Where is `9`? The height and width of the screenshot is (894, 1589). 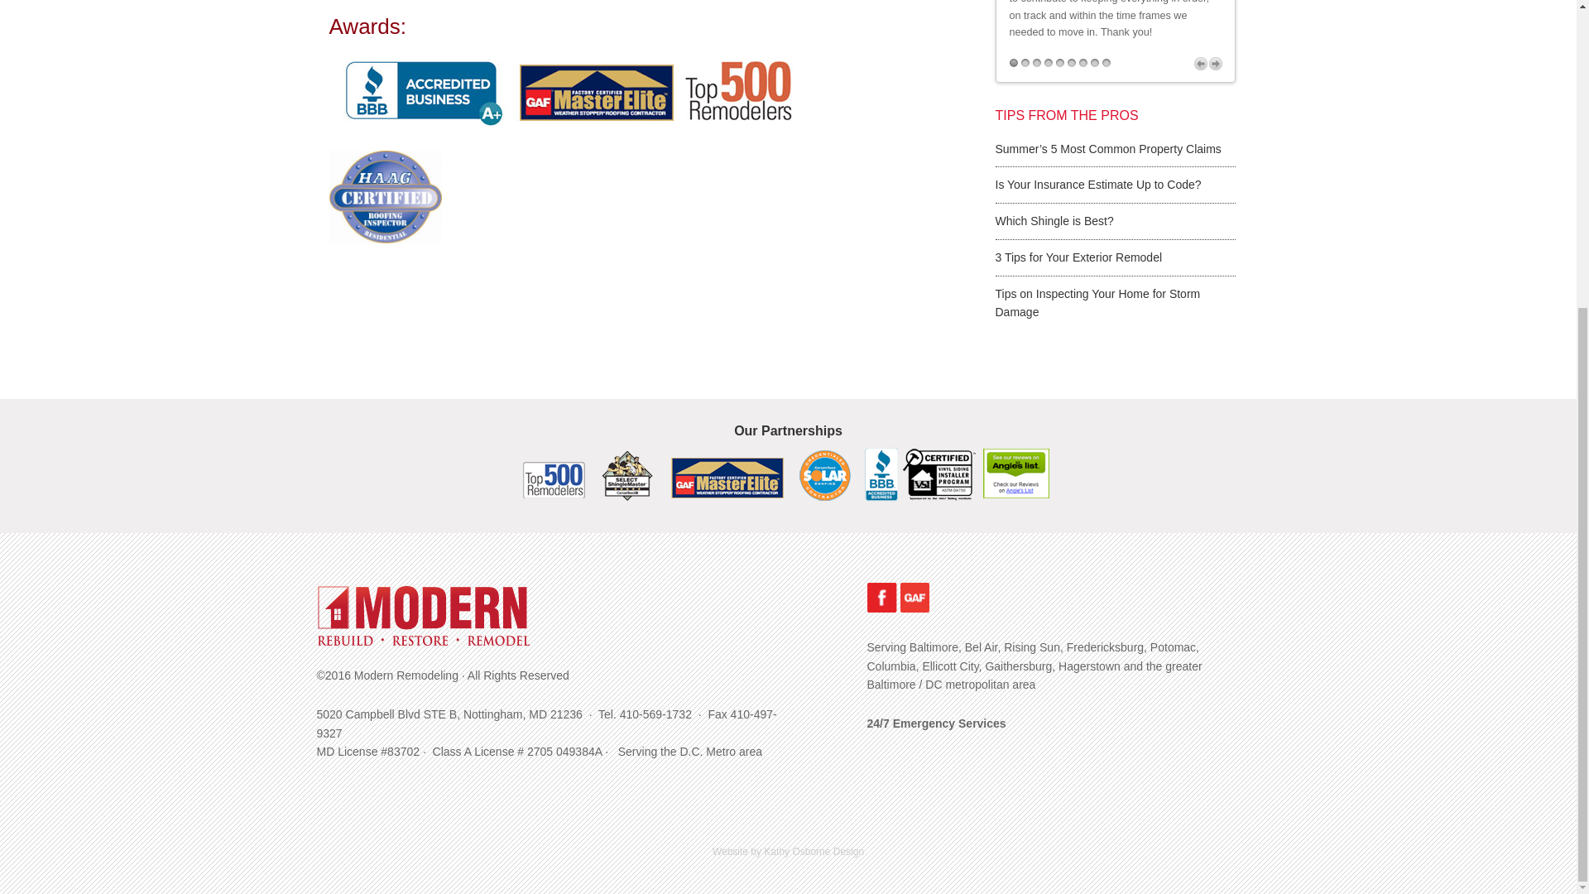
9 is located at coordinates (1107, 63).